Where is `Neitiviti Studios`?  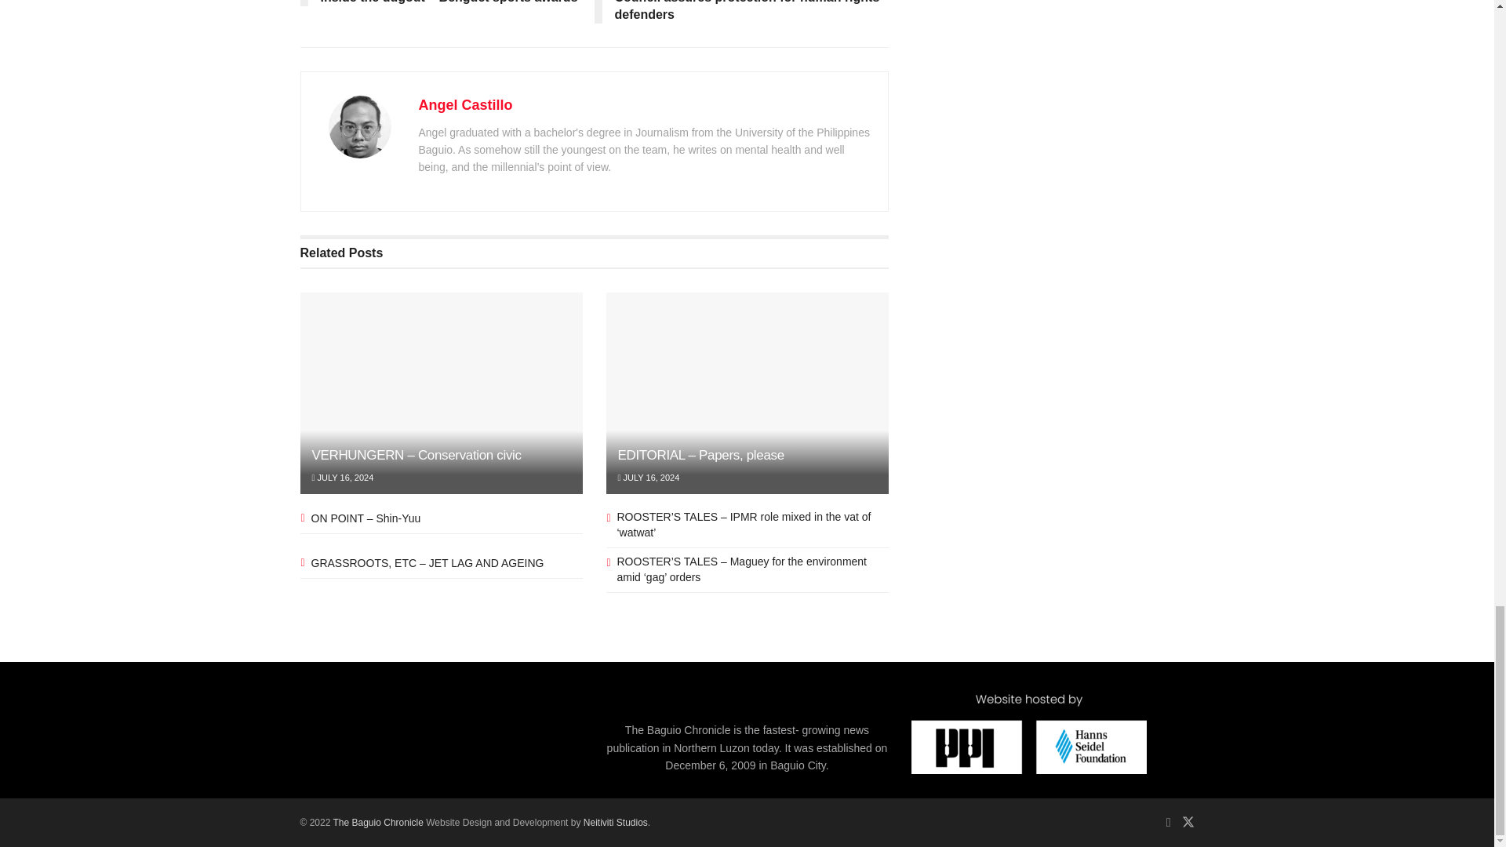
Neitiviti Studios is located at coordinates (615, 823).